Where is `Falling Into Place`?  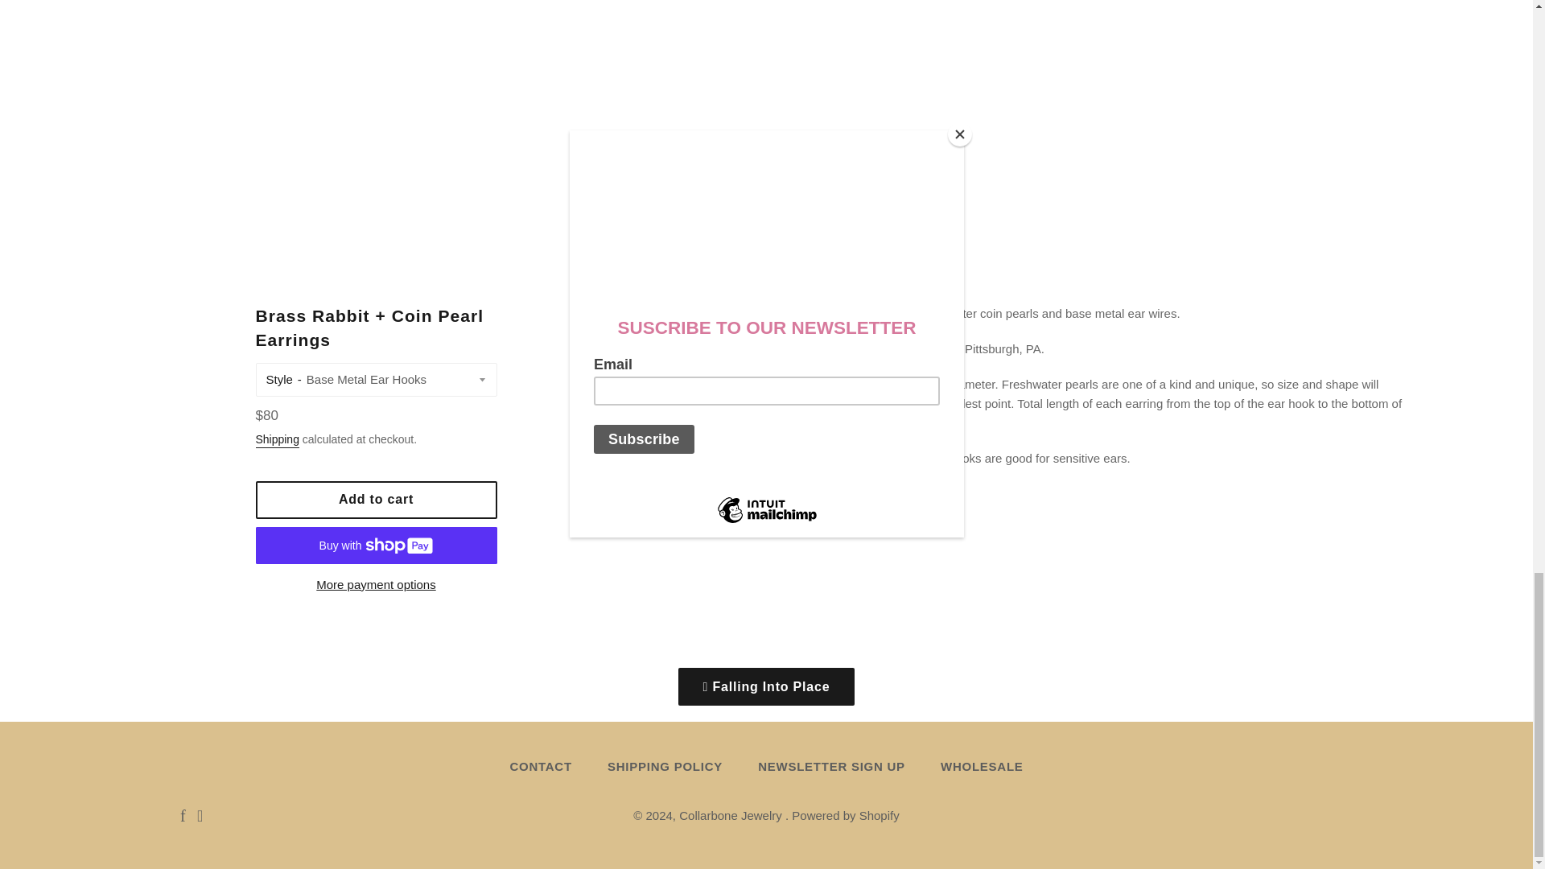 Falling Into Place is located at coordinates (766, 687).